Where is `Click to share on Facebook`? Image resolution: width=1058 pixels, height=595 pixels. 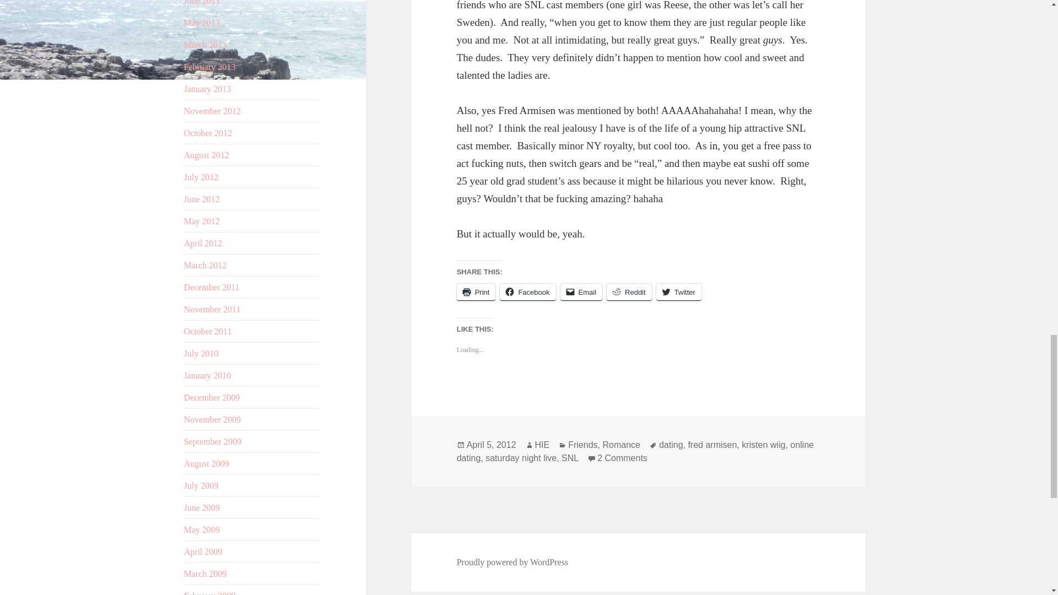
Click to share on Facebook is located at coordinates (527, 292).